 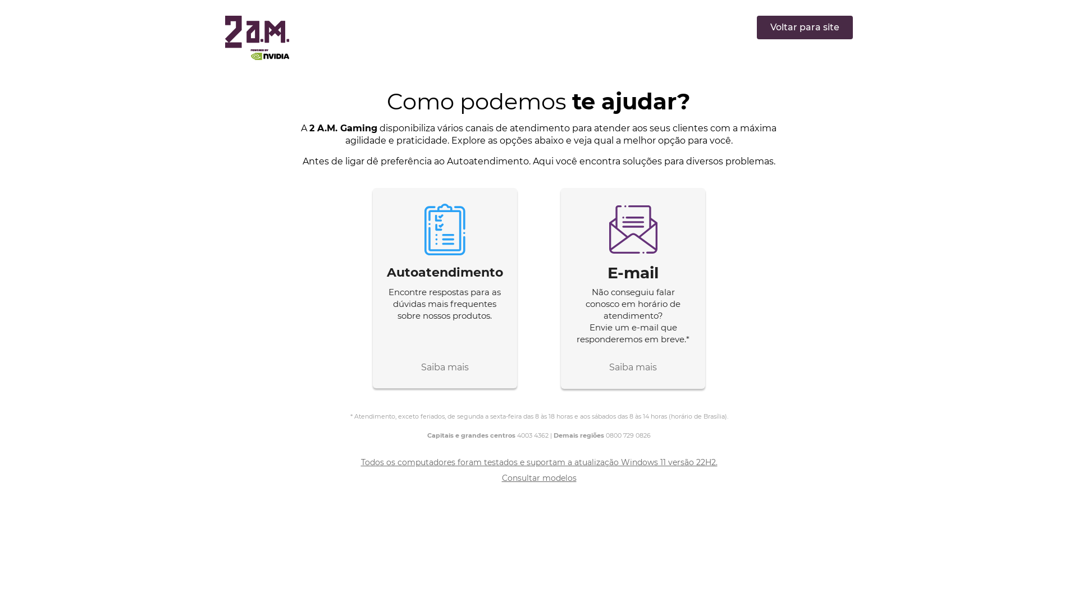 What do you see at coordinates (539, 478) in the screenshot?
I see `Consultar modelos` at bounding box center [539, 478].